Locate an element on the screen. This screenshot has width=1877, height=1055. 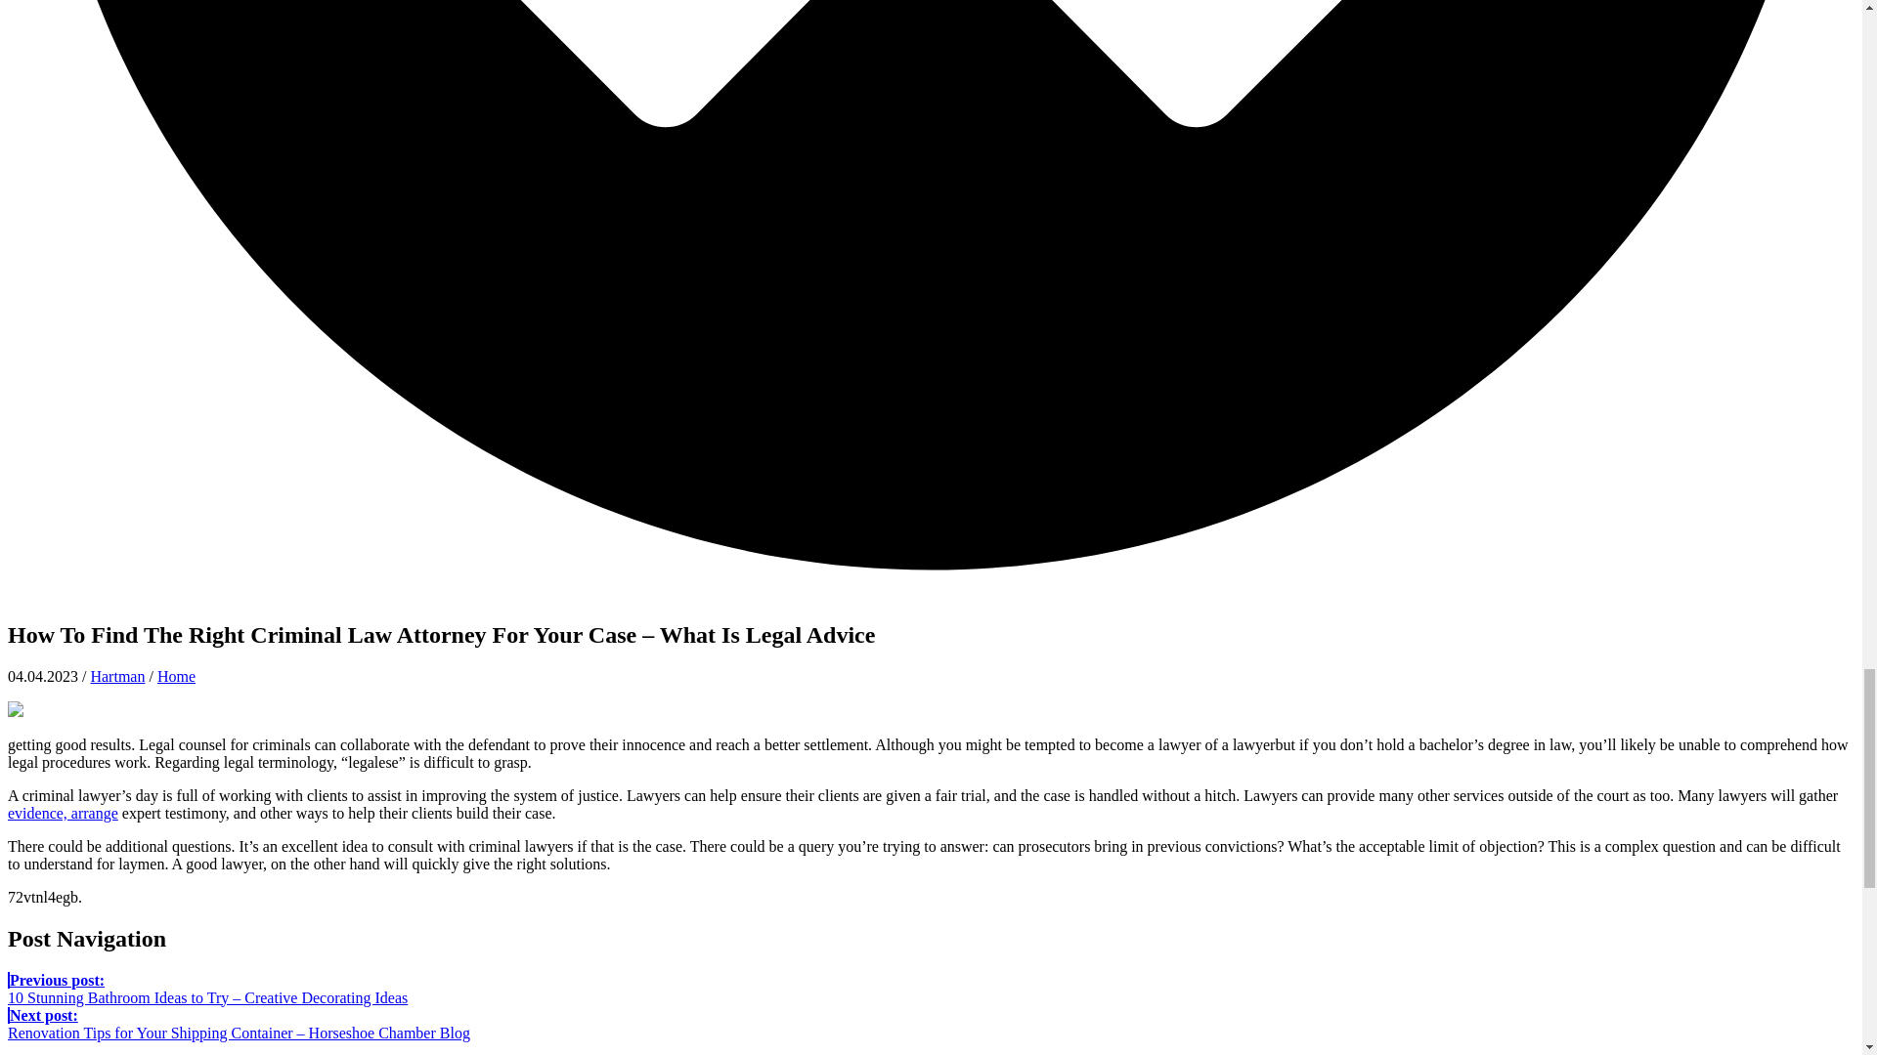
Hartman is located at coordinates (117, 676).